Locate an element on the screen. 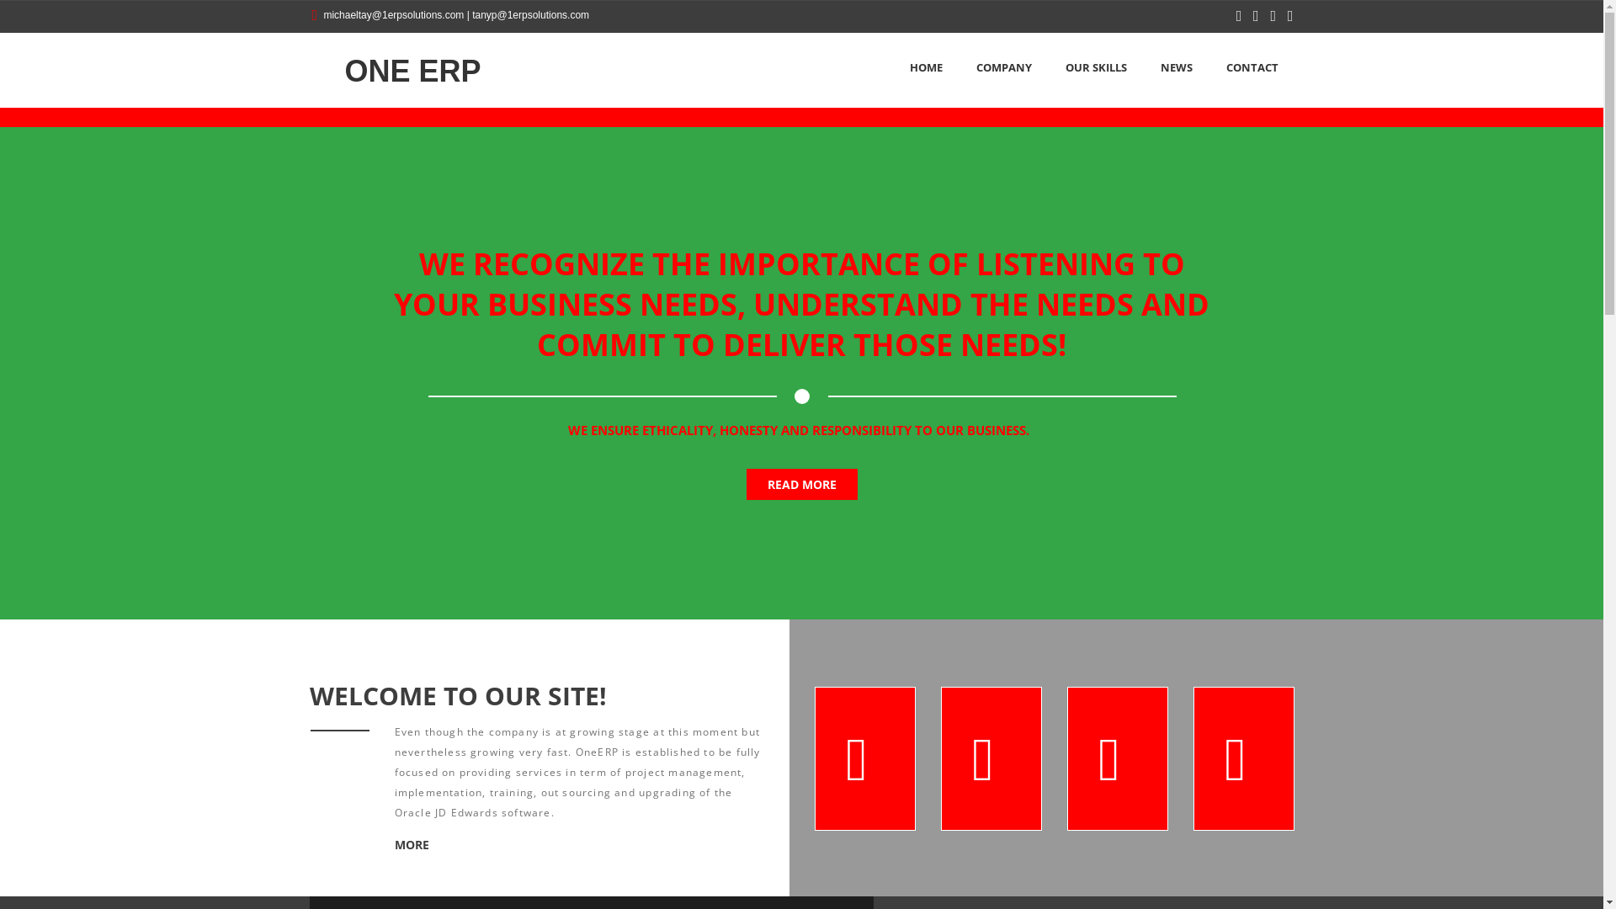 The height and width of the screenshot is (909, 1616). OUR SKILLS is located at coordinates (1096, 67).